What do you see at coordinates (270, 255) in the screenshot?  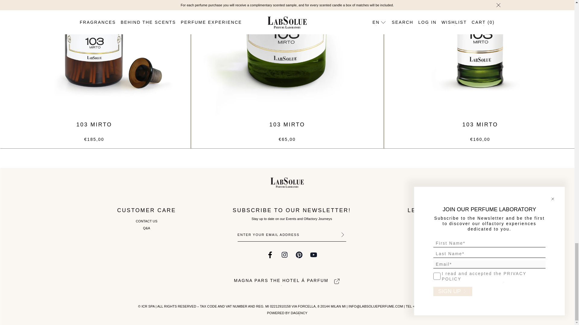 I see `LabSolue on facebook` at bounding box center [270, 255].